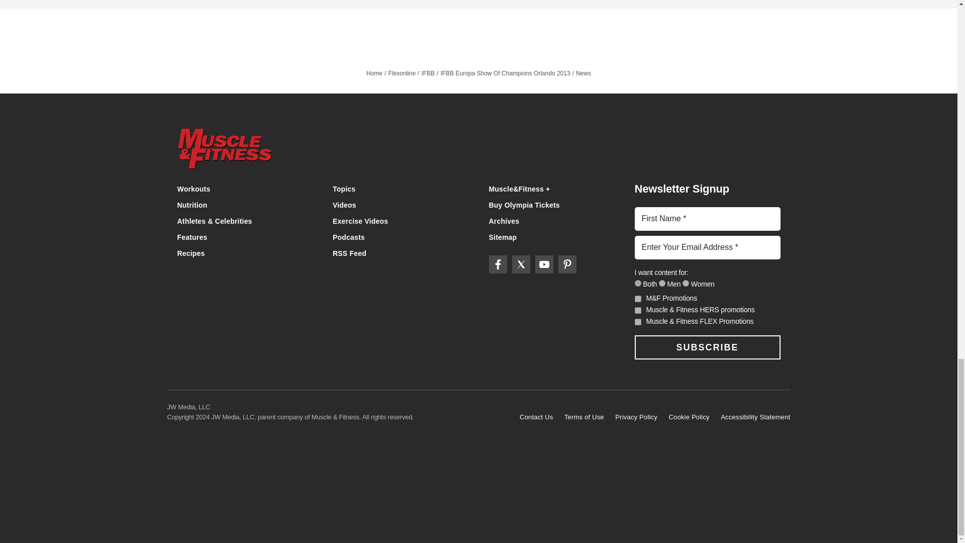 The image size is (965, 543). Describe the element at coordinates (498, 264) in the screenshot. I see `Muscle and Fitness on Facebook` at that location.